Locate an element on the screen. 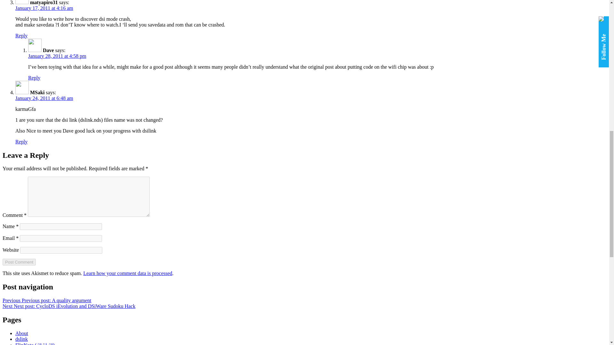 The image size is (614, 345). Previous Previous post: A quality argument is located at coordinates (47, 300).